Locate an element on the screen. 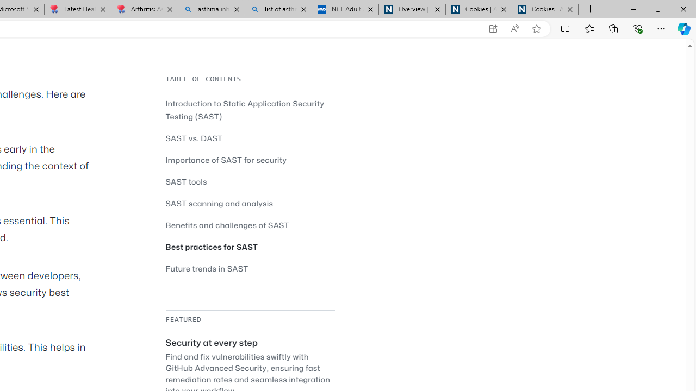 The image size is (696, 391). Introduction to Static Application Security Testing (SAST) is located at coordinates (250, 110).